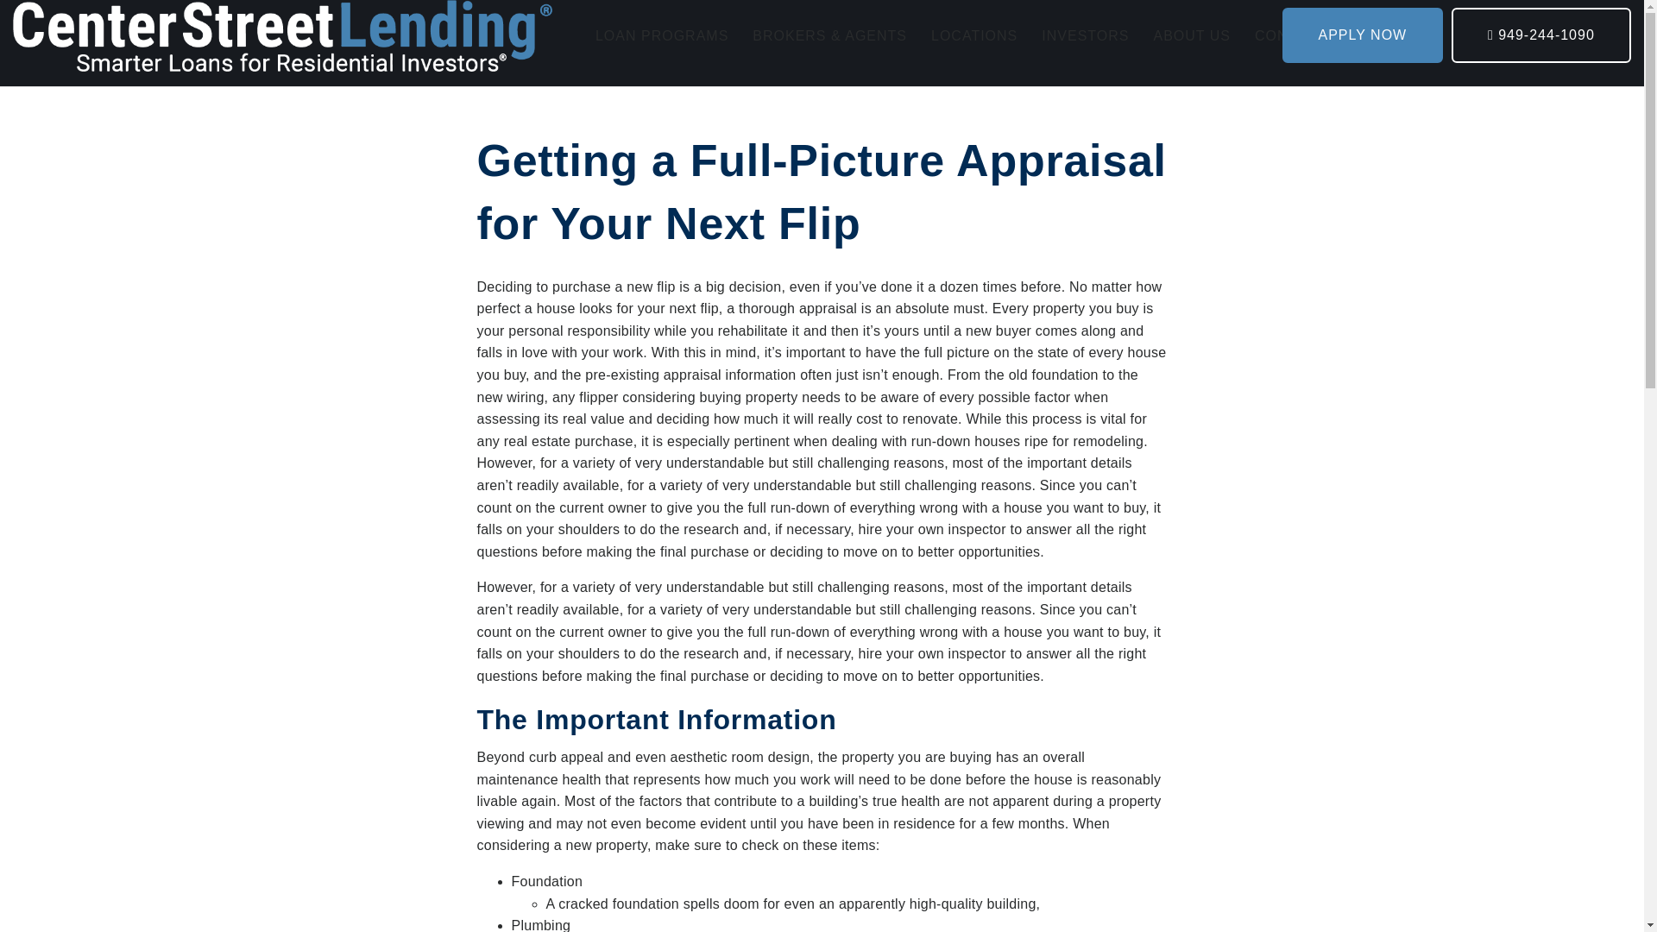 The width and height of the screenshot is (1657, 932). I want to click on INVESTORS, so click(1085, 36).